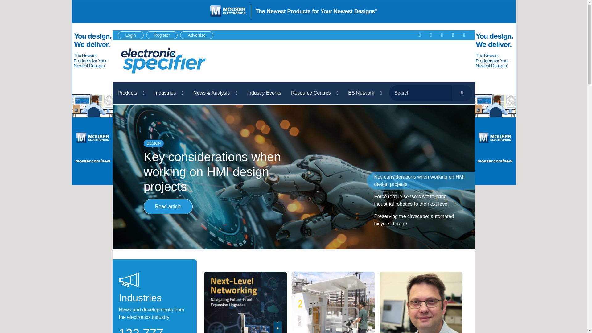  I want to click on Advertise, so click(196, 35).